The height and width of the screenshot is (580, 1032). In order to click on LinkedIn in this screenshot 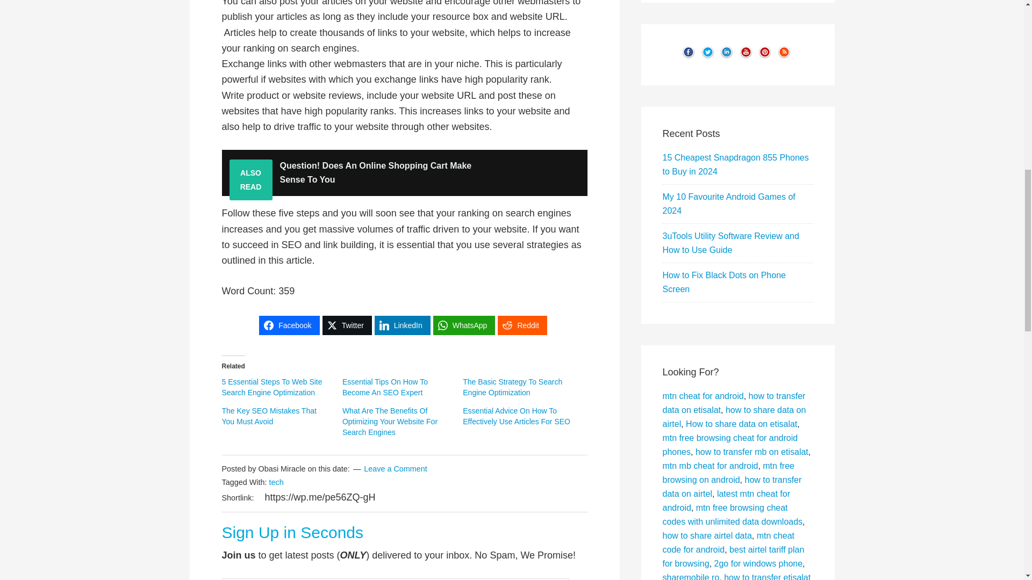, I will do `click(402, 325)`.